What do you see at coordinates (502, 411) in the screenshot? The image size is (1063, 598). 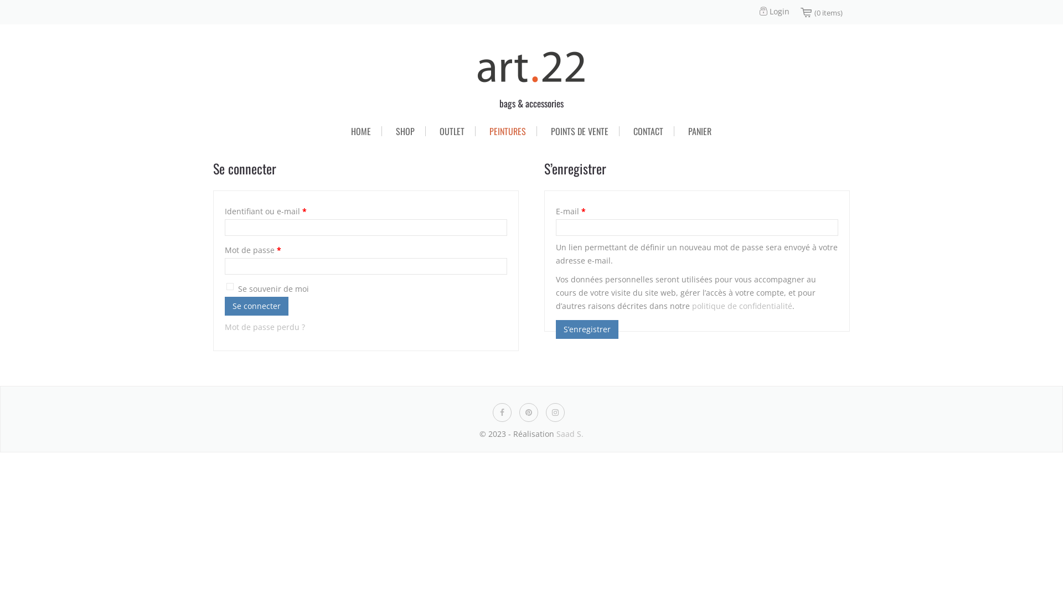 I see `Facebook` at bounding box center [502, 411].